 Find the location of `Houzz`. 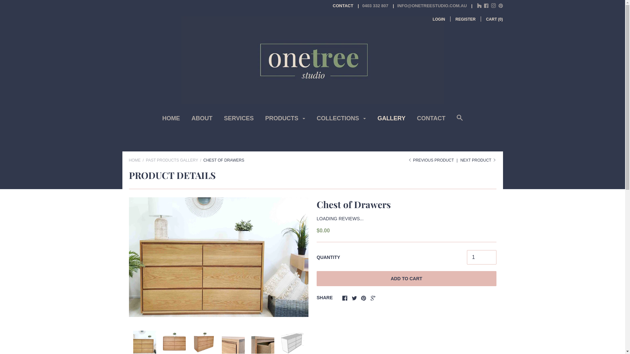

Houzz is located at coordinates (479, 6).